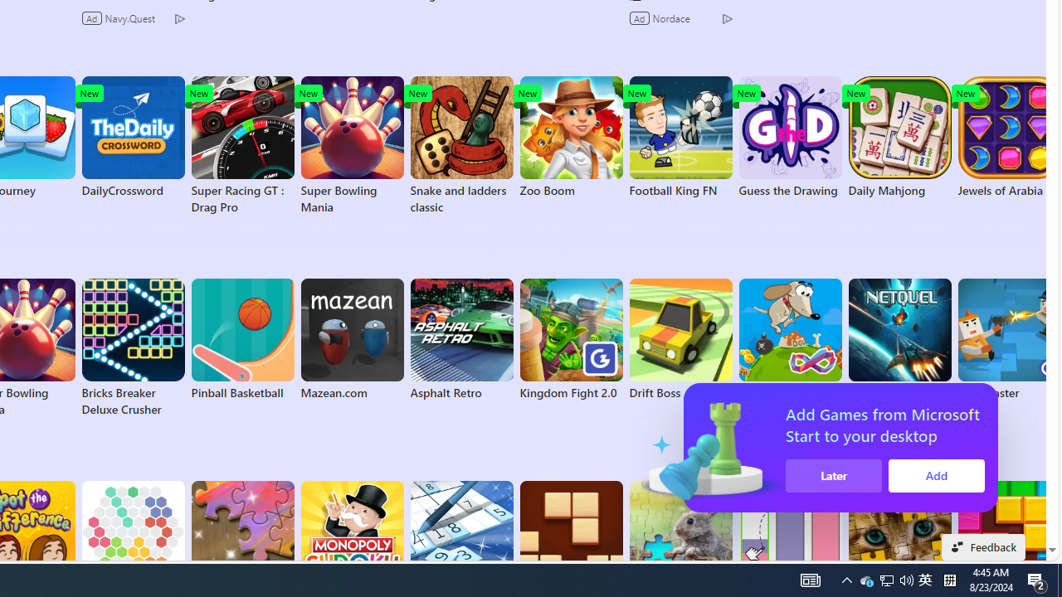 Image resolution: width=1062 pixels, height=597 pixels. What do you see at coordinates (984, 547) in the screenshot?
I see `Feedback` at bounding box center [984, 547].